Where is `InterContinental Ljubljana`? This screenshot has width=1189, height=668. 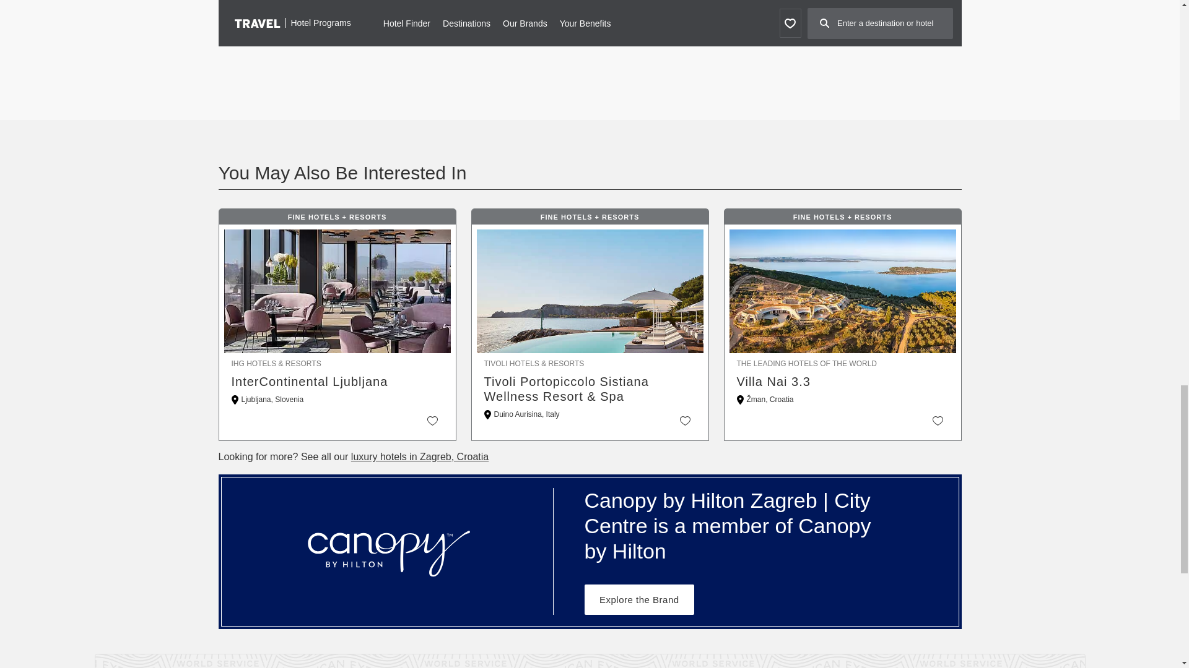 InterContinental Ljubljana is located at coordinates (338, 381).